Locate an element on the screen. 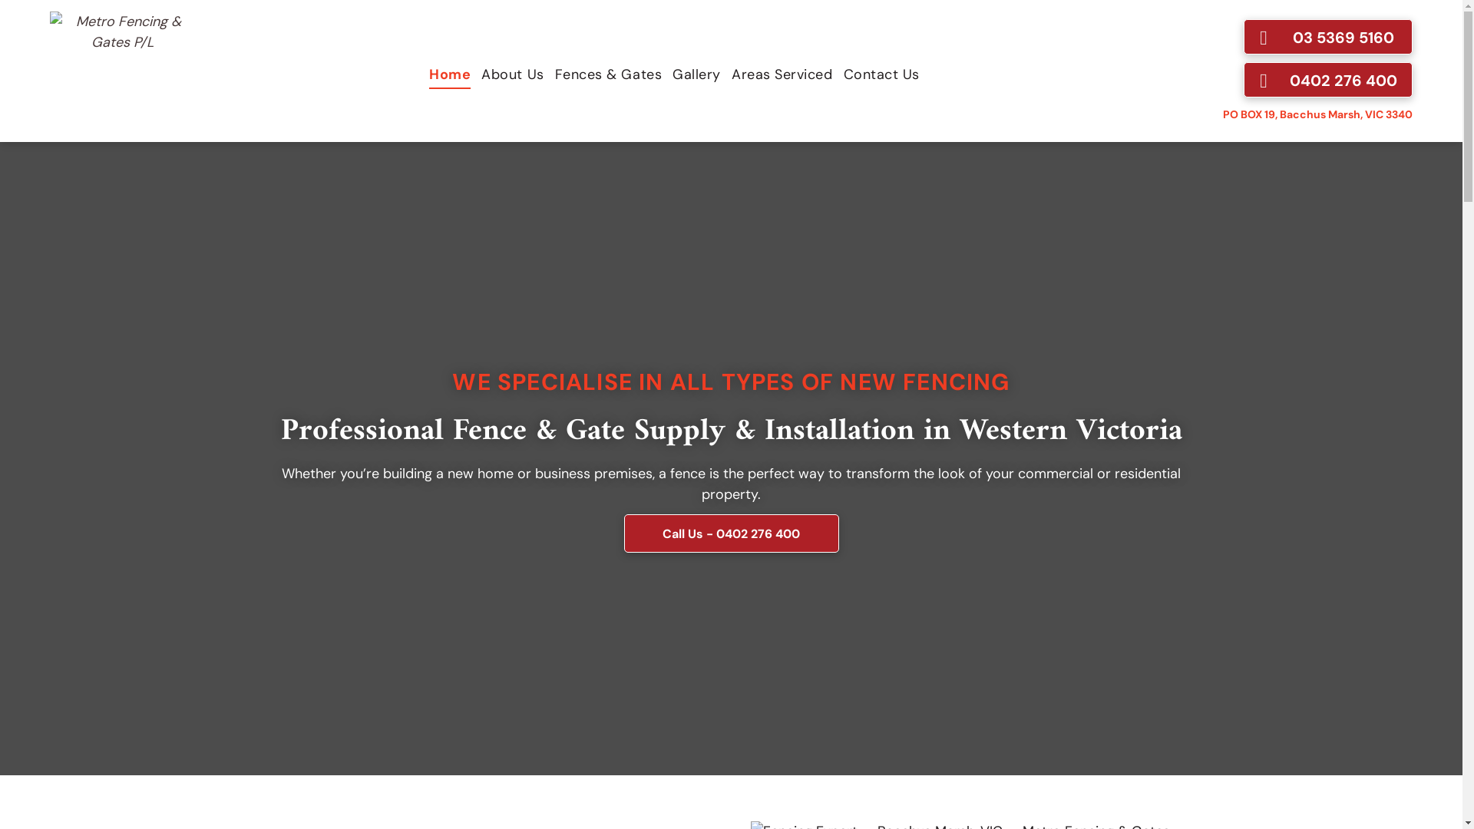 Image resolution: width=1474 pixels, height=829 pixels. About Us is located at coordinates (513, 74).